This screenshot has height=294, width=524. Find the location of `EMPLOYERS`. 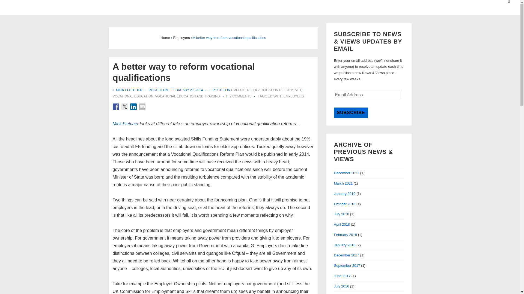

EMPLOYERS is located at coordinates (241, 90).